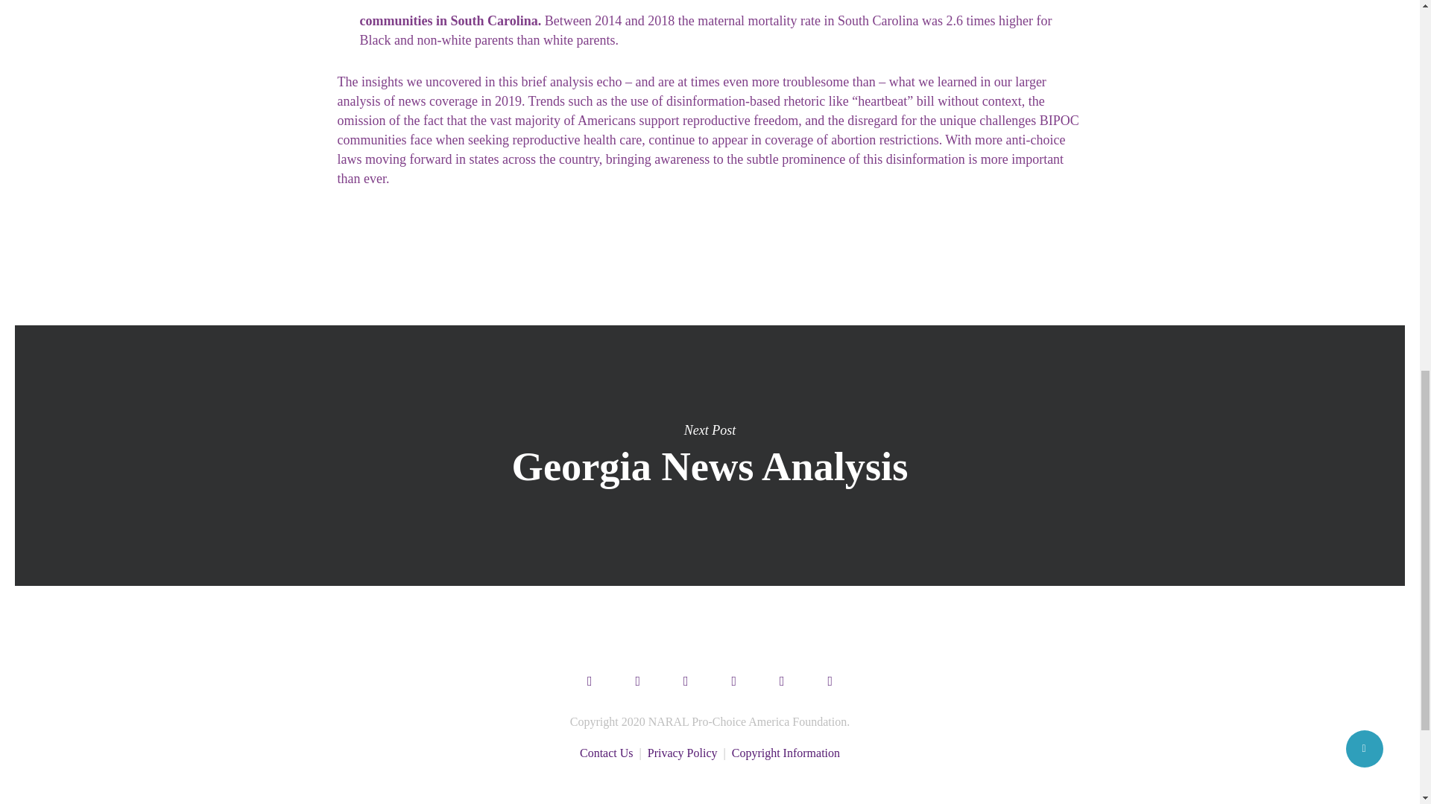 The image size is (1431, 804). I want to click on Copyright Information, so click(786, 753).